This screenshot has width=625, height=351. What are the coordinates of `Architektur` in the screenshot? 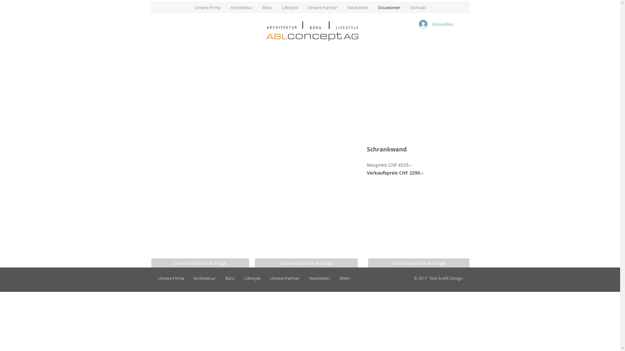 It's located at (204, 278).